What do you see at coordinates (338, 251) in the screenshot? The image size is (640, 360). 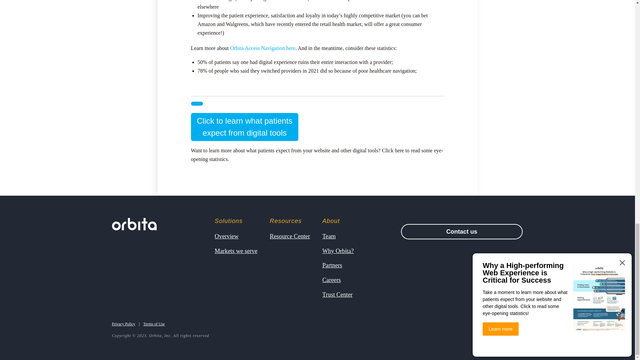 I see `Team` at bounding box center [338, 251].